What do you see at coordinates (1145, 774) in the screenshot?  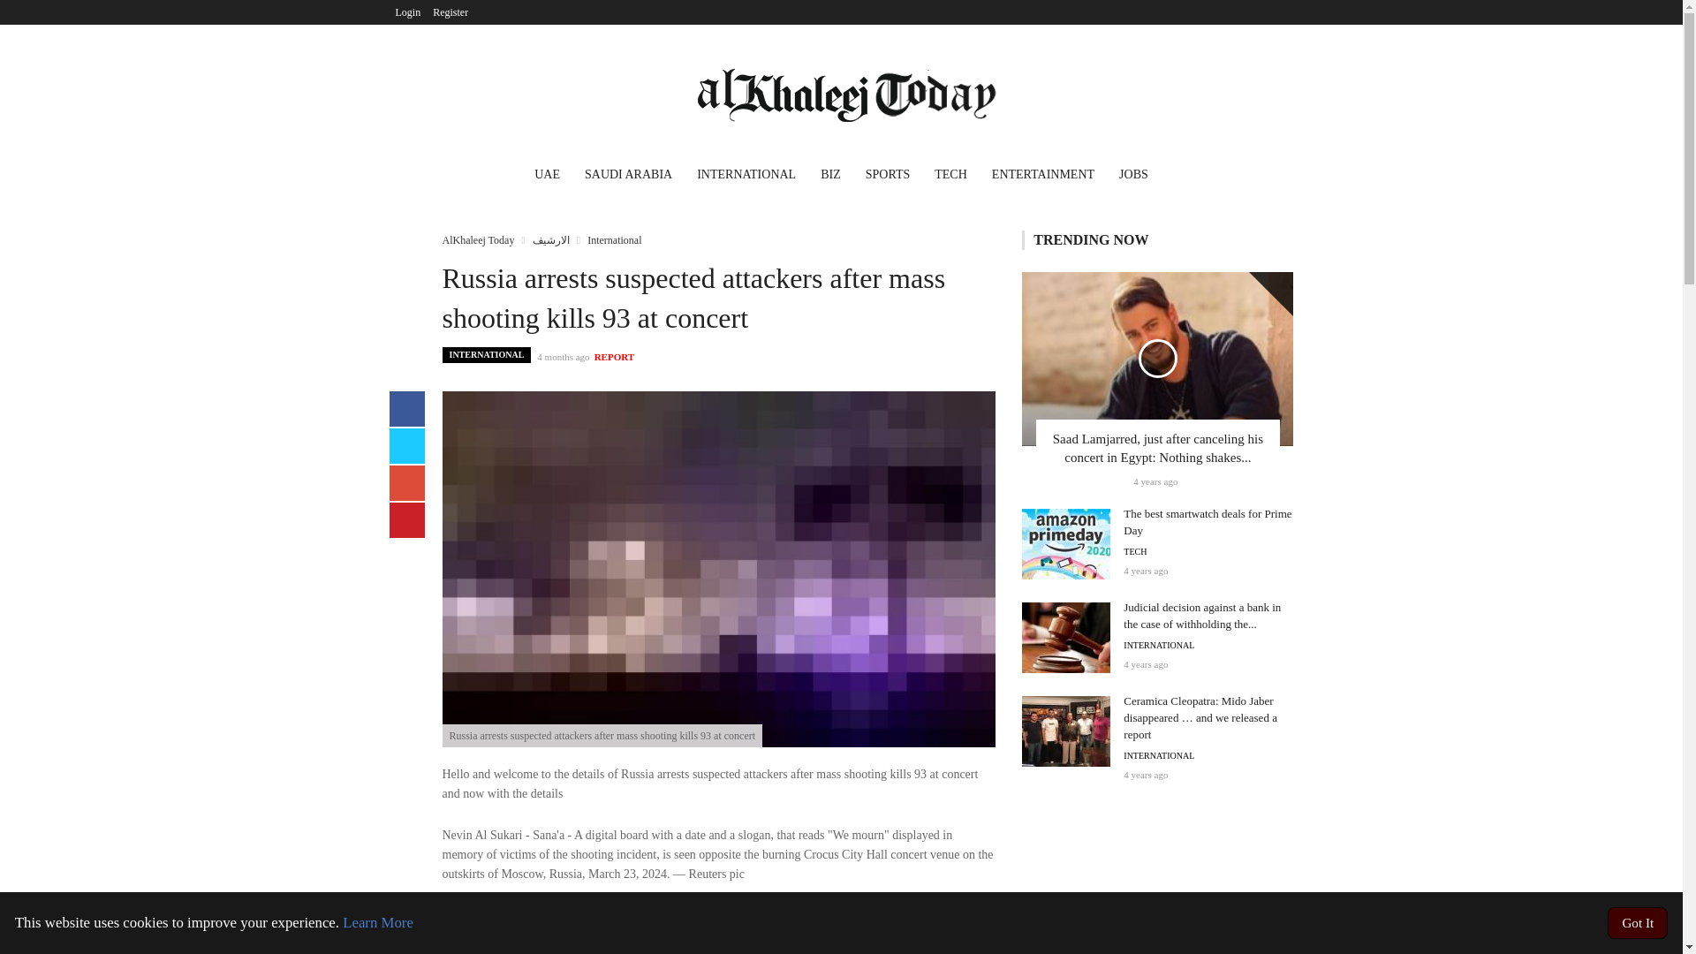 I see `Thursday 26th November 2020 03:54 AM` at bounding box center [1145, 774].